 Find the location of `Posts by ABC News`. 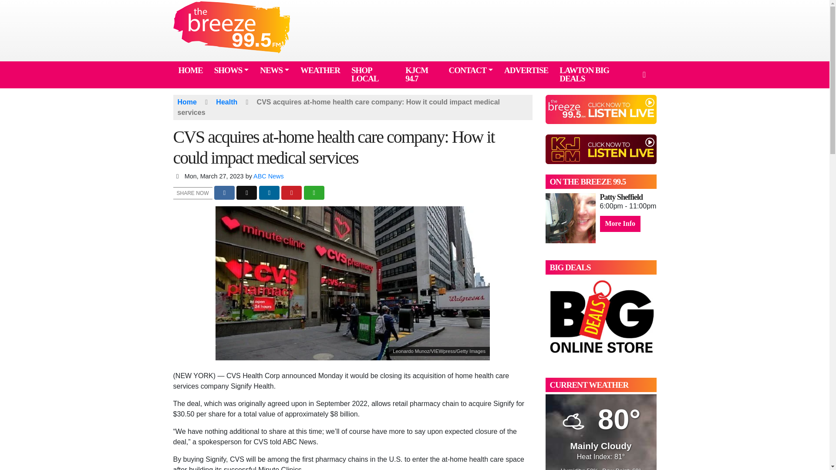

Posts by ABC News is located at coordinates (268, 176).